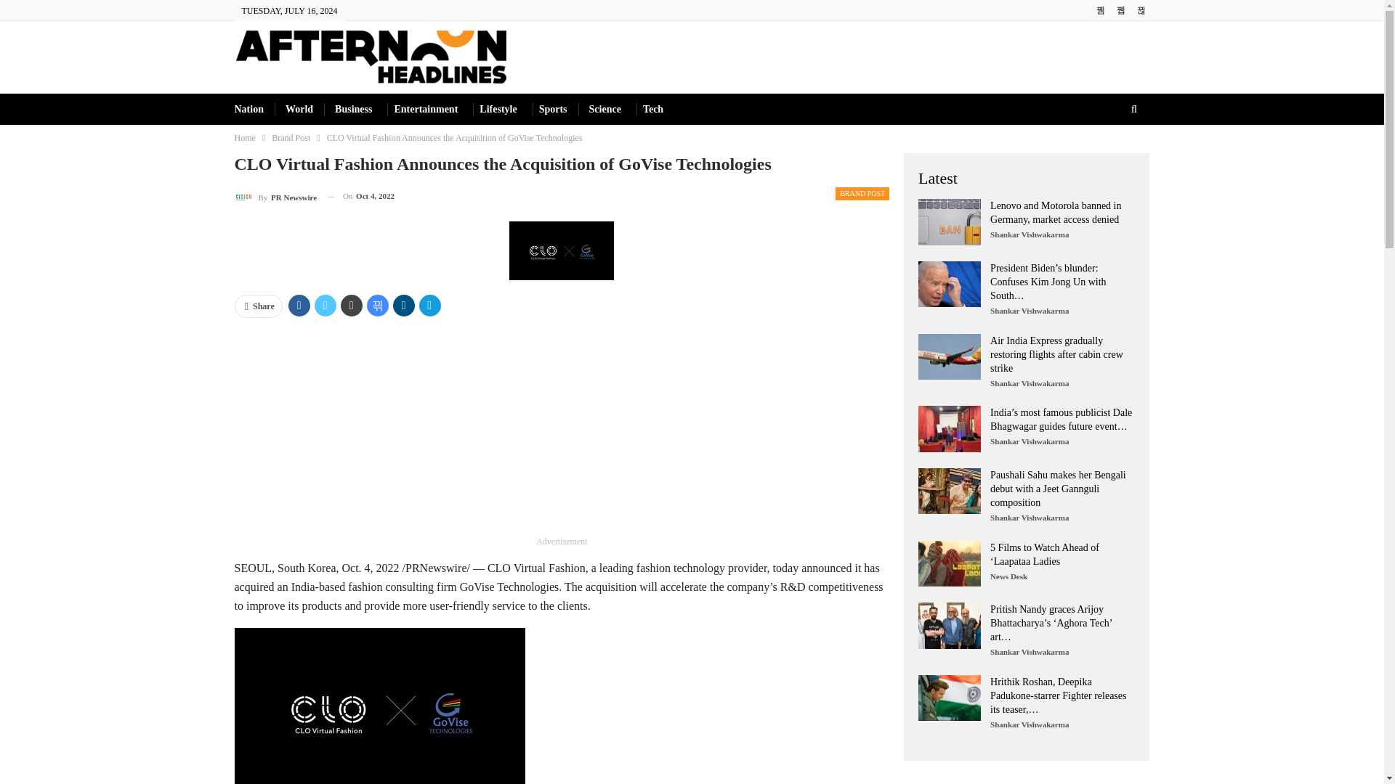  Describe the element at coordinates (604, 109) in the screenshot. I see `Science` at that location.